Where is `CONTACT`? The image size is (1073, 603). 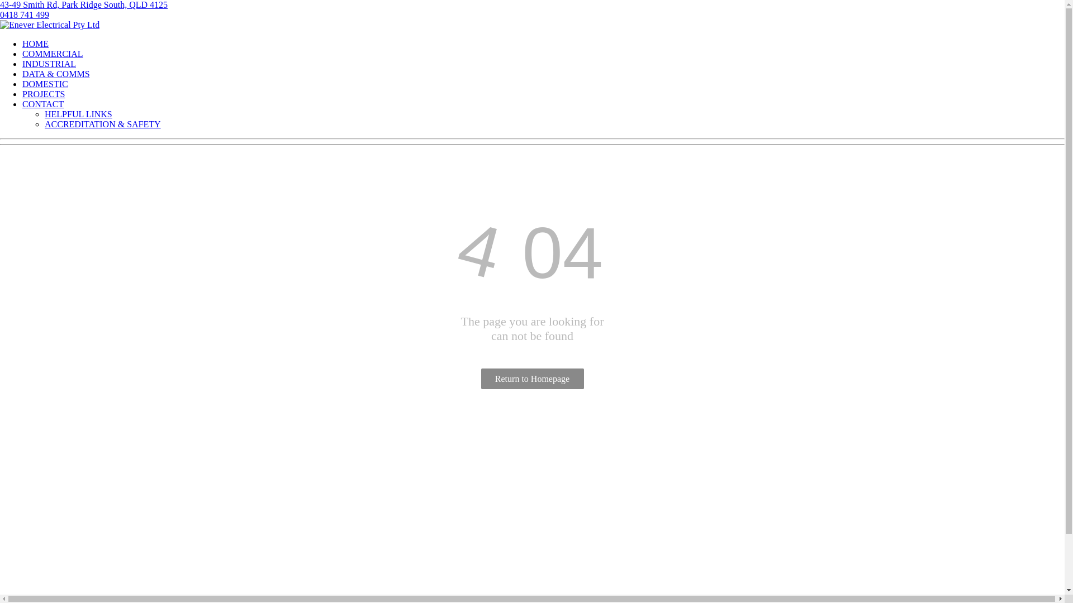 CONTACT is located at coordinates (43, 104).